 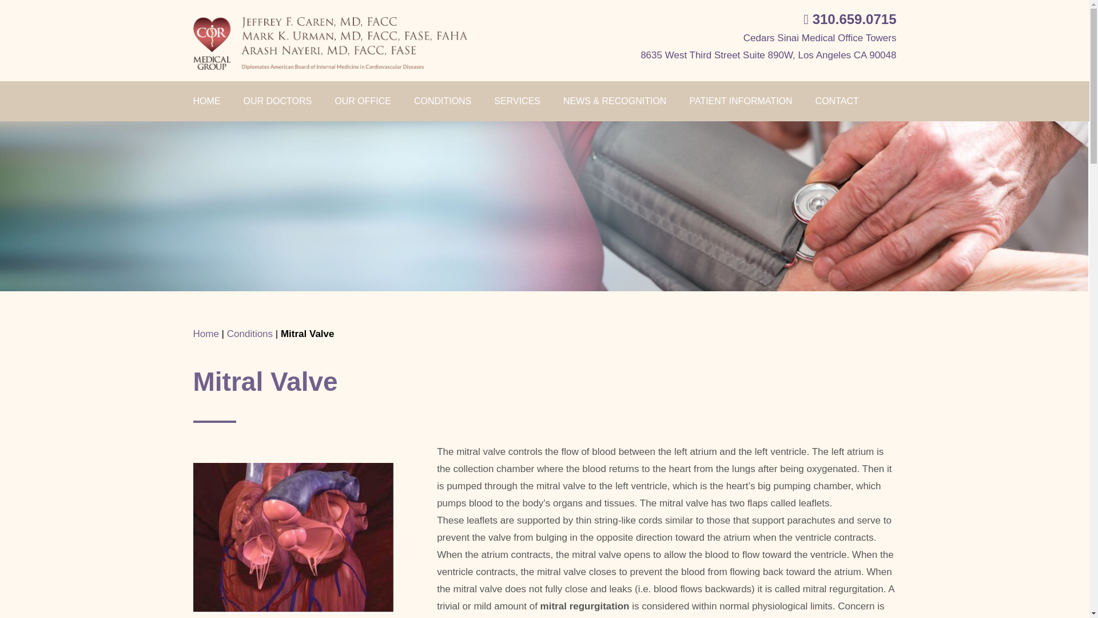 What do you see at coordinates (212, 101) in the screenshot?
I see `HOME` at bounding box center [212, 101].